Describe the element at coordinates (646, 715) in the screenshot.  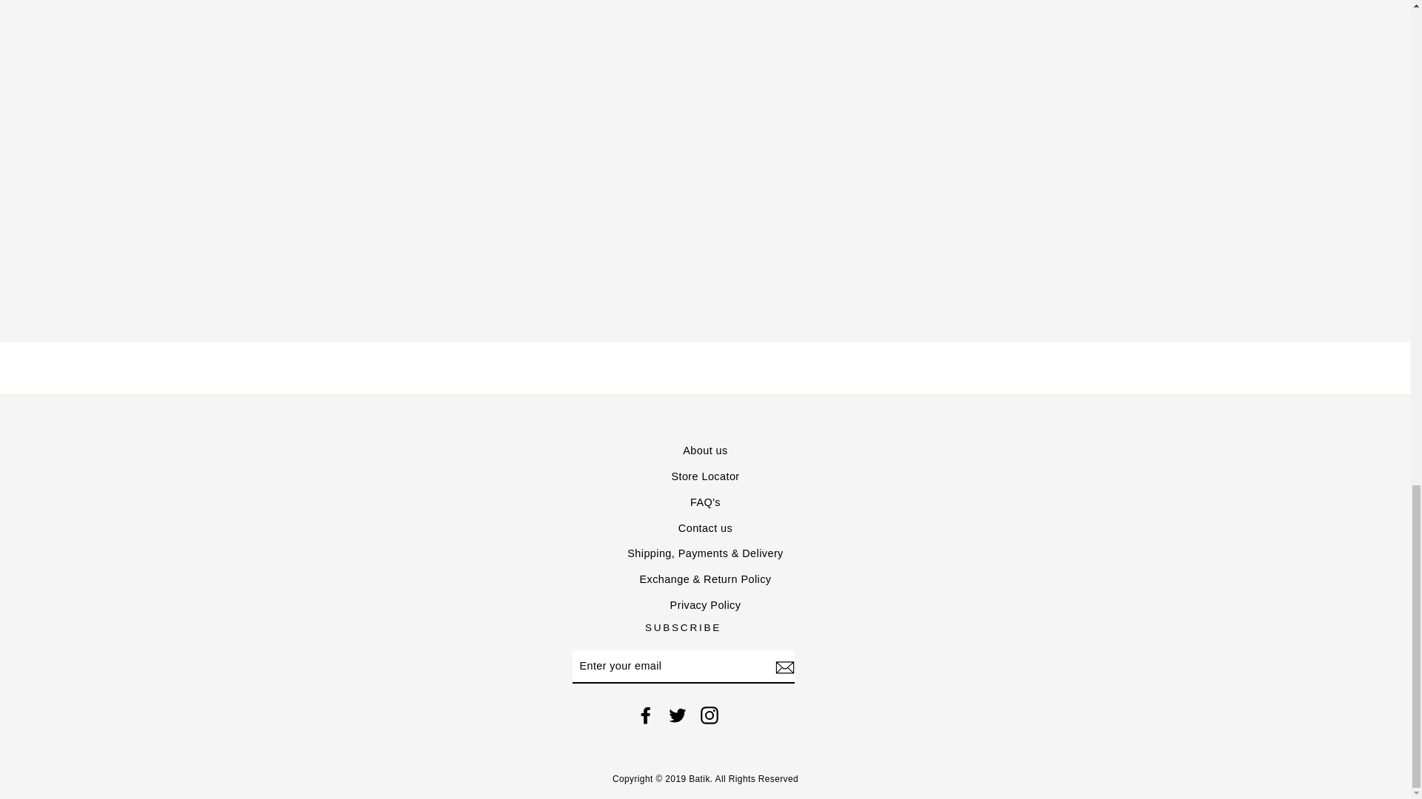
I see `BATIK on Facebook` at that location.